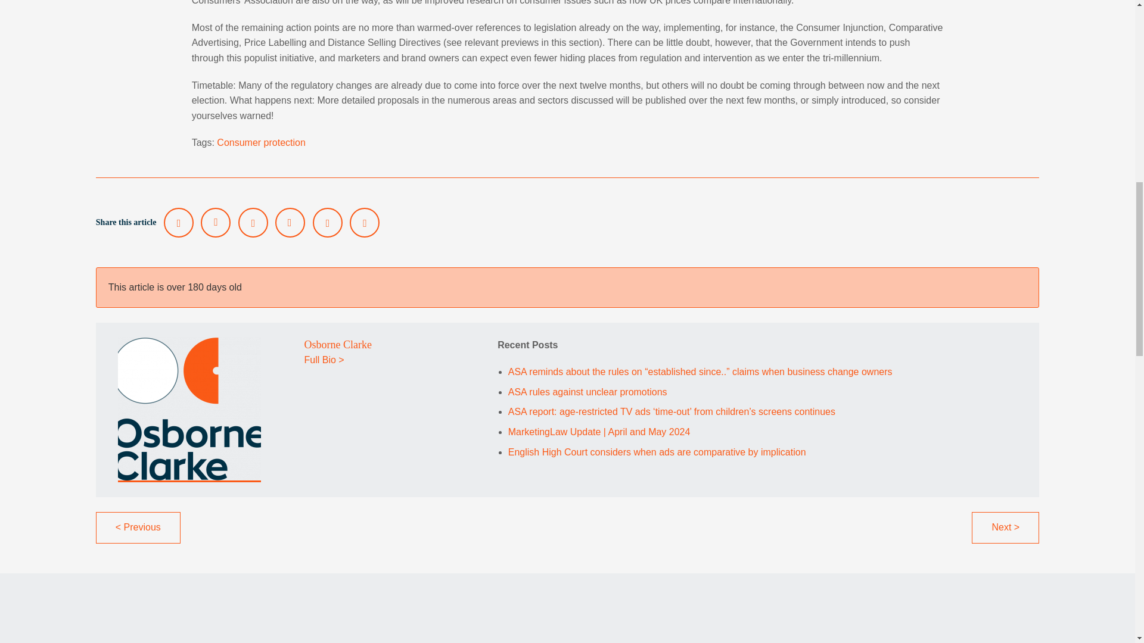 The width and height of the screenshot is (1144, 643). What do you see at coordinates (365, 222) in the screenshot?
I see `marketinglaw Print Article` at bounding box center [365, 222].